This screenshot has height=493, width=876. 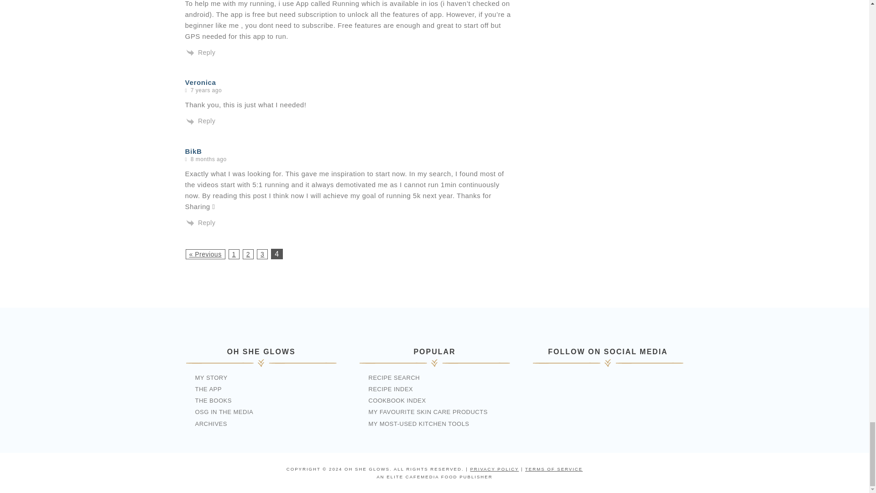 I want to click on 1, so click(x=234, y=254).